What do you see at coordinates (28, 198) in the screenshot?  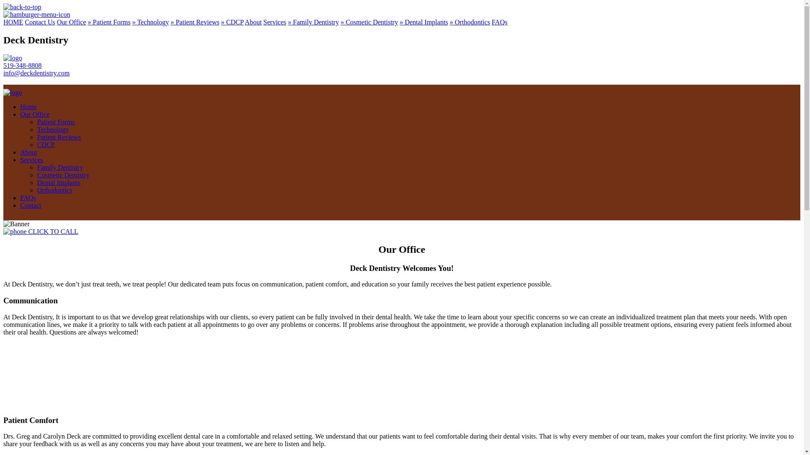 I see `FAQs` at bounding box center [28, 198].